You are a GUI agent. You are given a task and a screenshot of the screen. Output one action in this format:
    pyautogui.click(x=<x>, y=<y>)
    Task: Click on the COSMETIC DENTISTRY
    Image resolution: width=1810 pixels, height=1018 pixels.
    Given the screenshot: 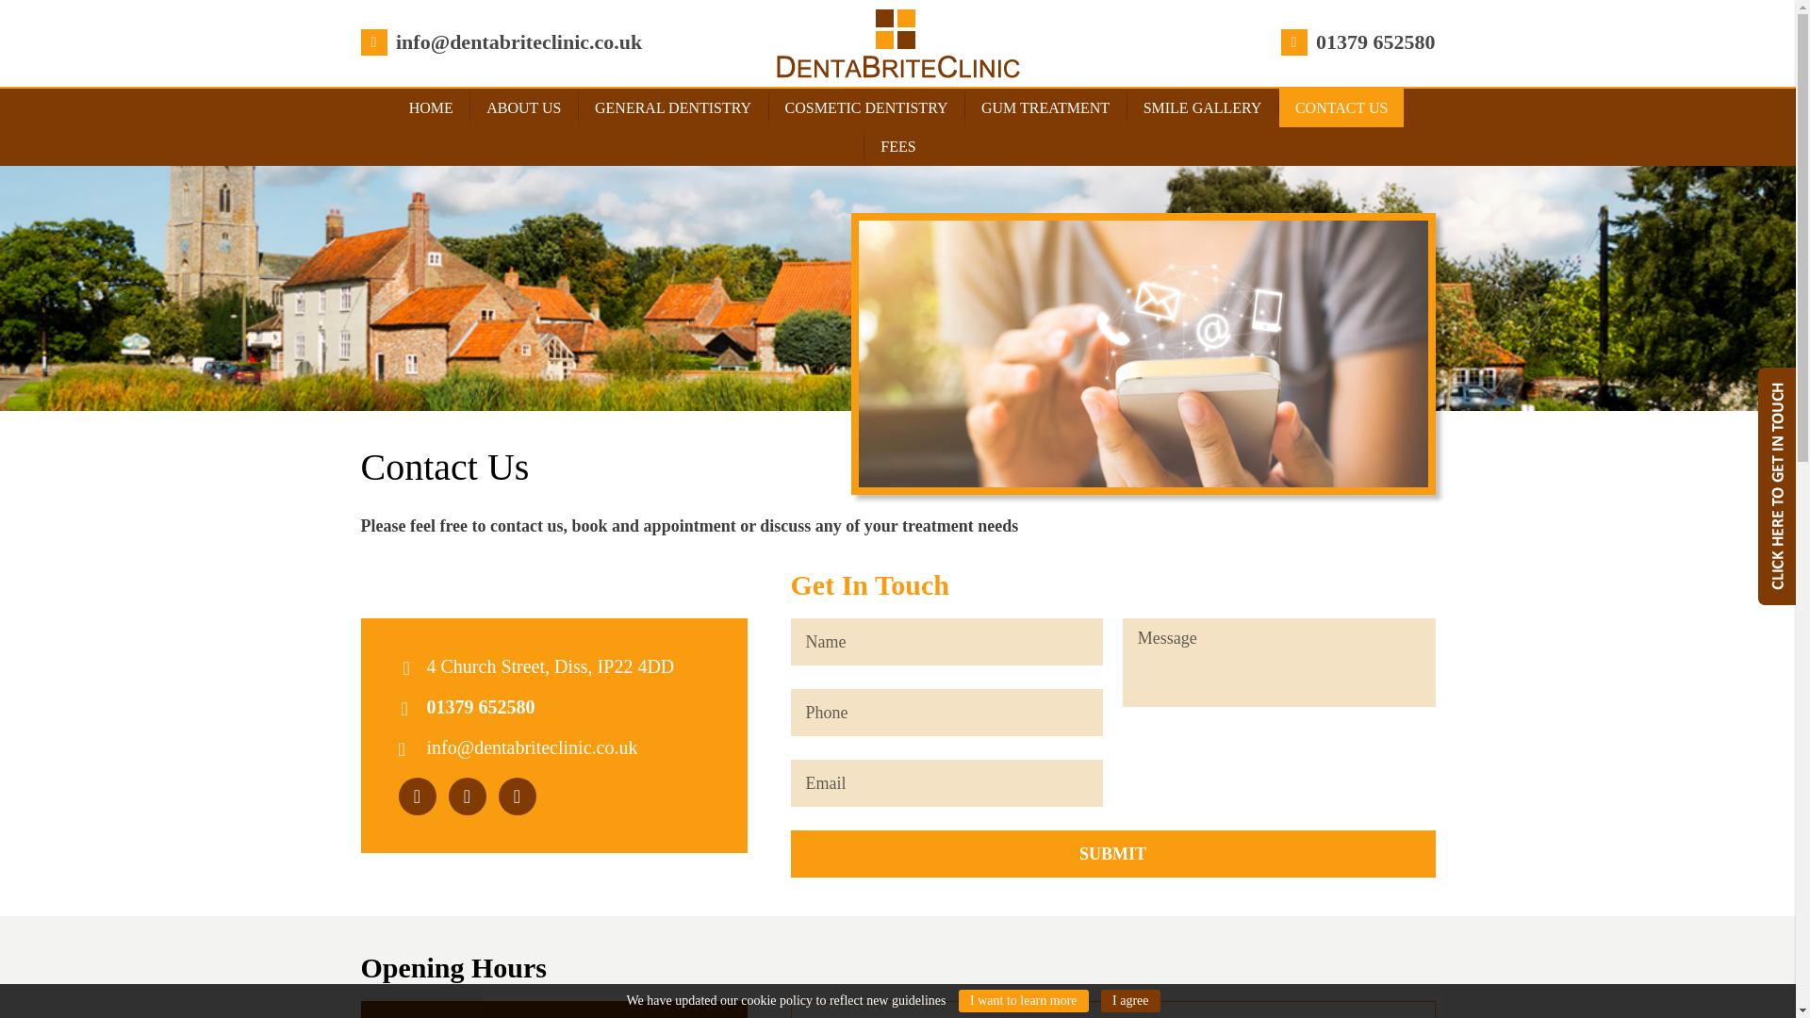 What is the action you would take?
    pyautogui.click(x=867, y=107)
    